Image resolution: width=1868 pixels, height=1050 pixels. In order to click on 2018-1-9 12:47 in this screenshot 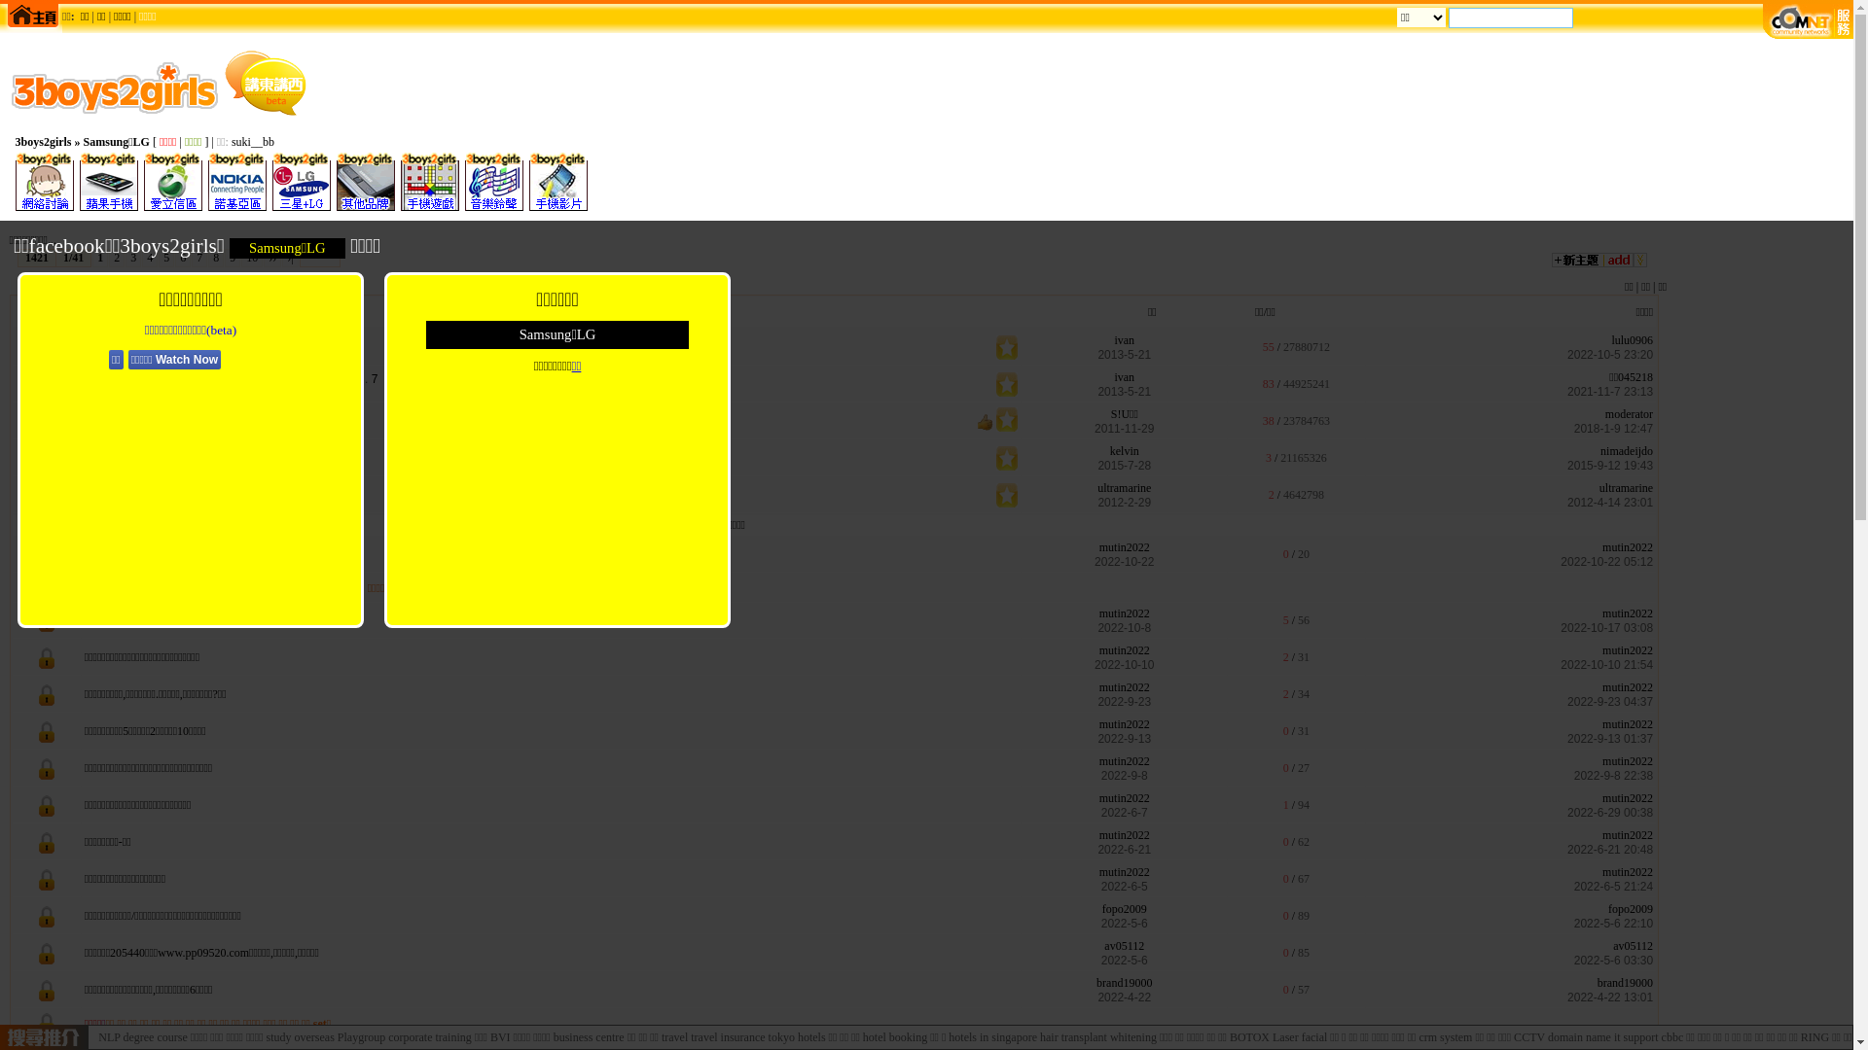, I will do `click(1613, 429)`.